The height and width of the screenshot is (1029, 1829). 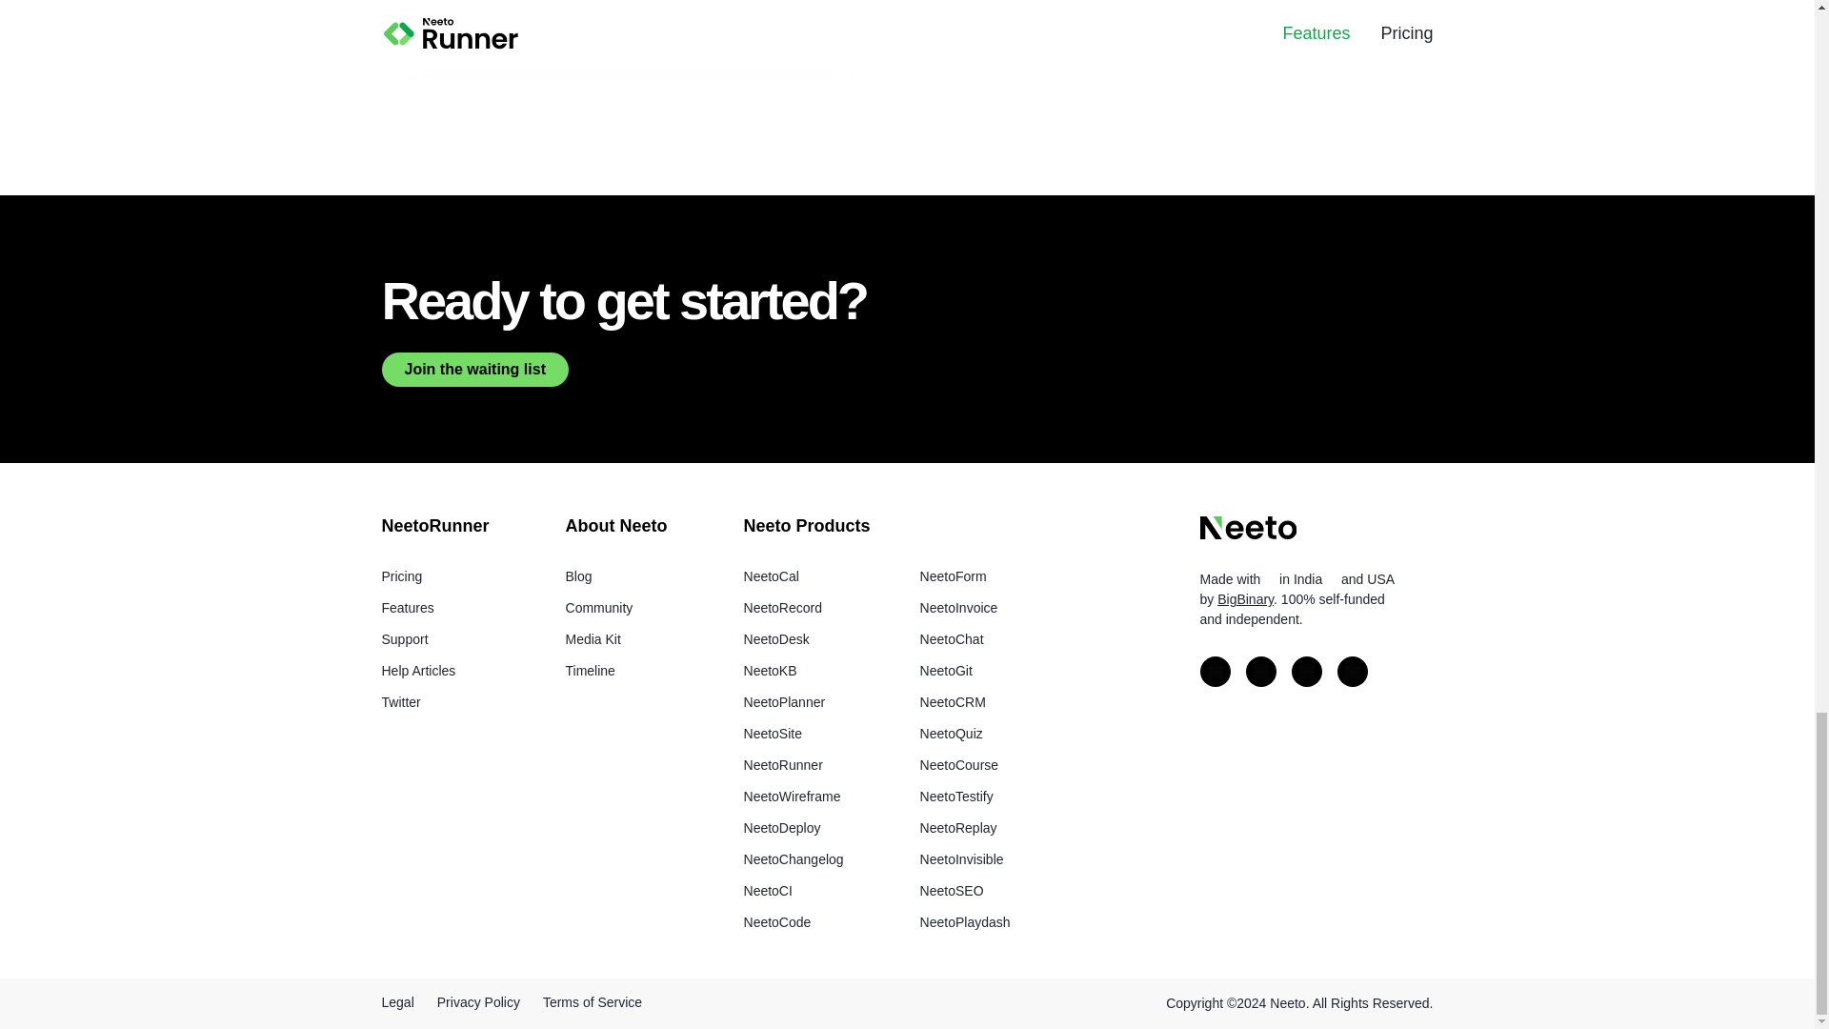 What do you see at coordinates (783, 607) in the screenshot?
I see `NeetoRecord` at bounding box center [783, 607].